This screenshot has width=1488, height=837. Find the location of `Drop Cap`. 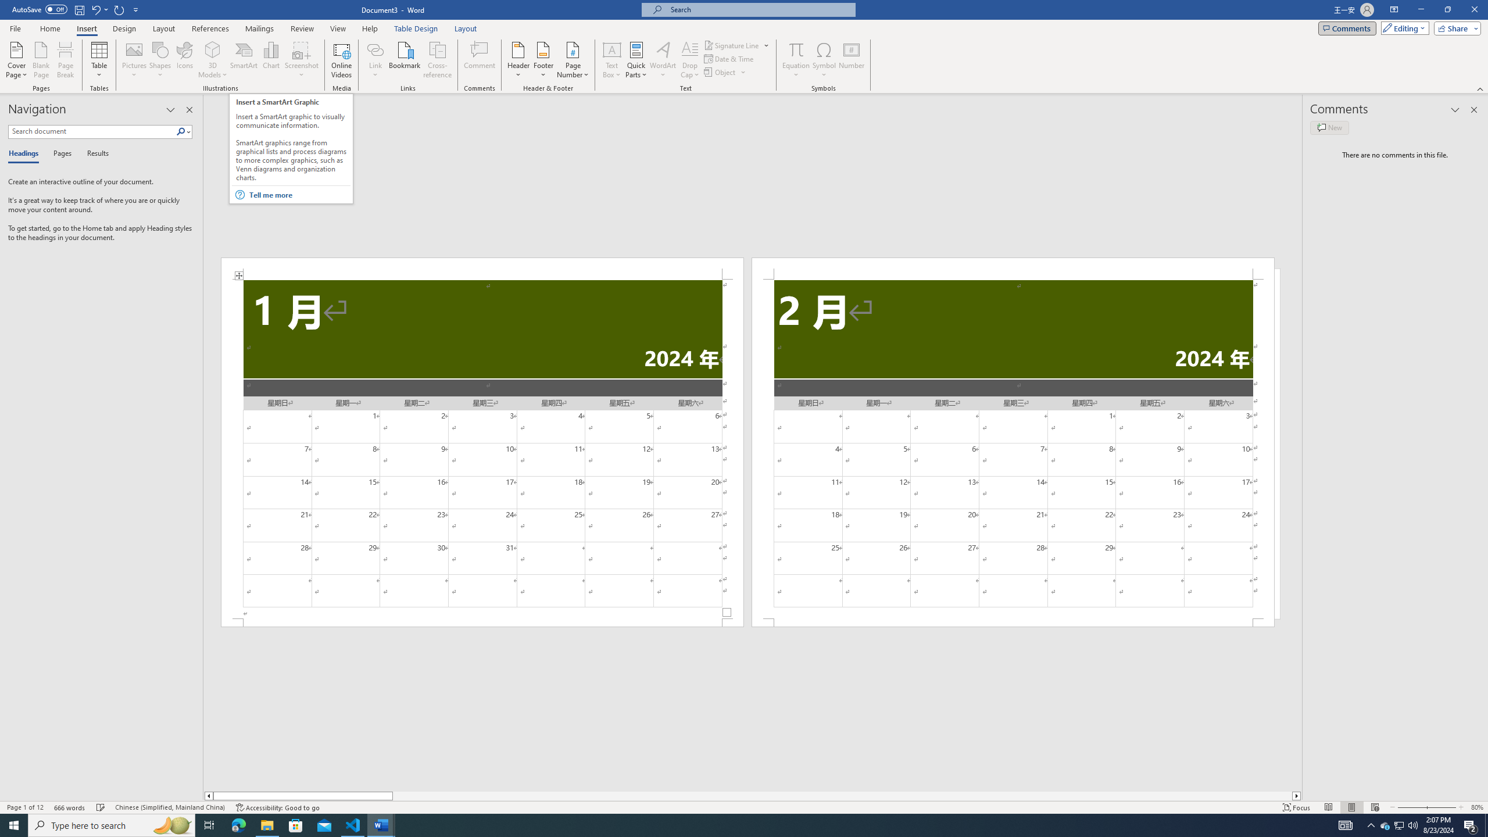

Drop Cap is located at coordinates (689, 60).